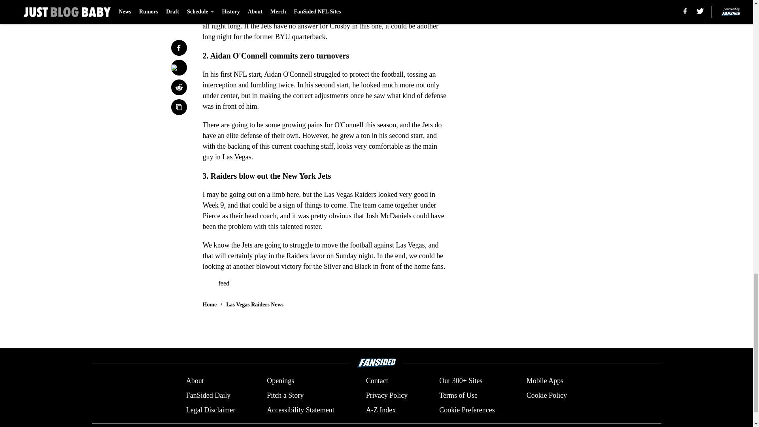 This screenshot has width=759, height=427. I want to click on About, so click(195, 381).